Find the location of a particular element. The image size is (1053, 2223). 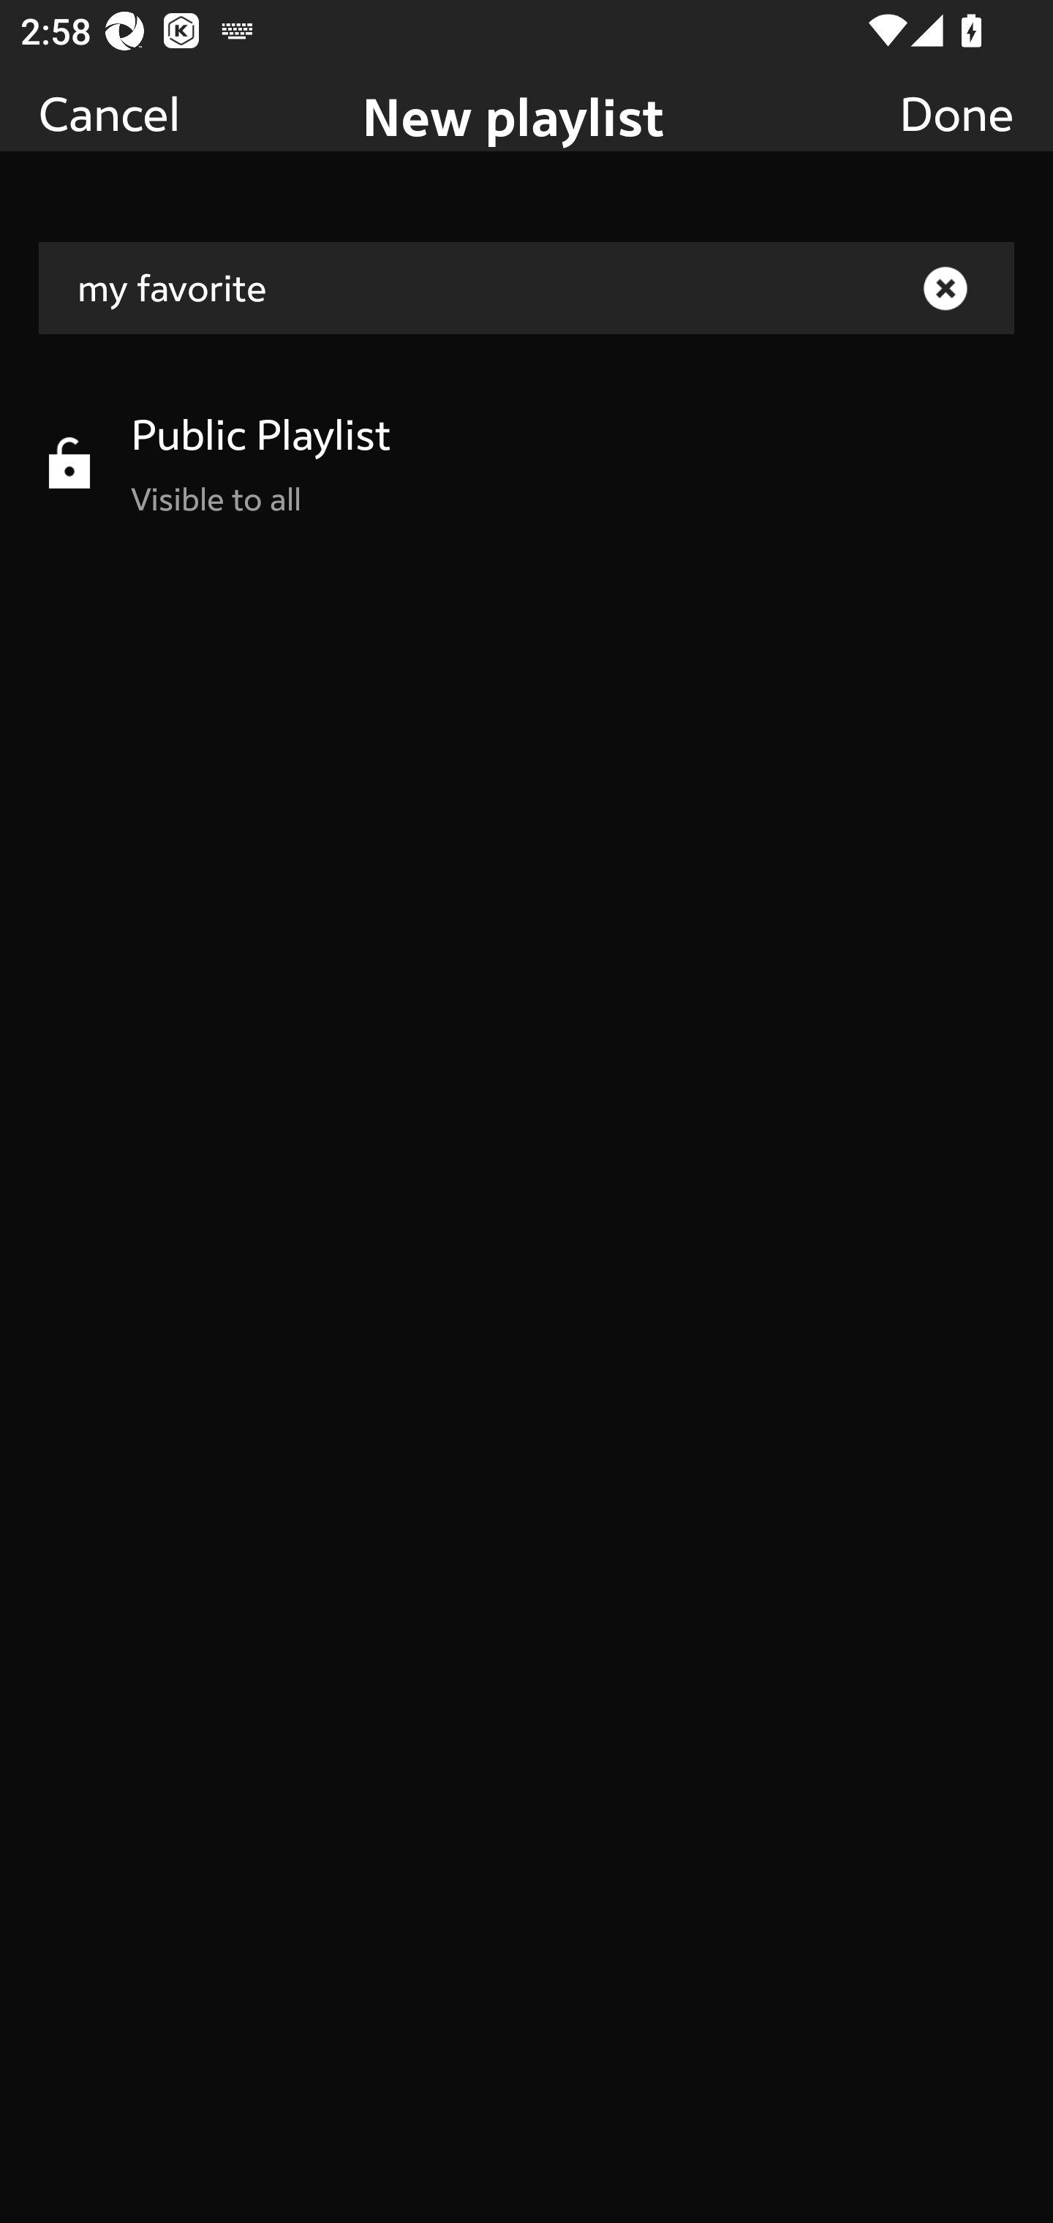

Cancel is located at coordinates (110, 113).